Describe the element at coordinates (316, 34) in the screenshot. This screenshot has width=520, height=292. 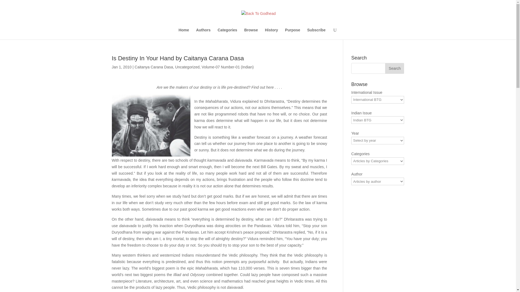
I see `Subscribe` at that location.